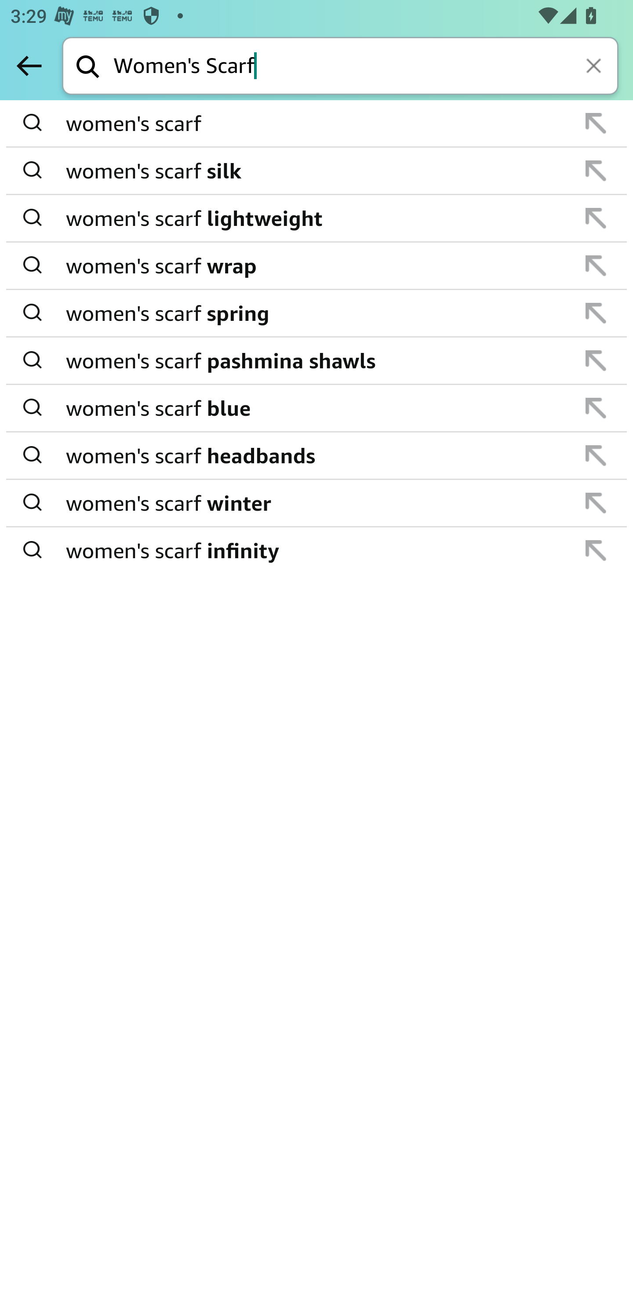 The height and width of the screenshot is (1301, 633). What do you see at coordinates (316, 218) in the screenshot?
I see `append suggestion women's scarf lightweight` at bounding box center [316, 218].